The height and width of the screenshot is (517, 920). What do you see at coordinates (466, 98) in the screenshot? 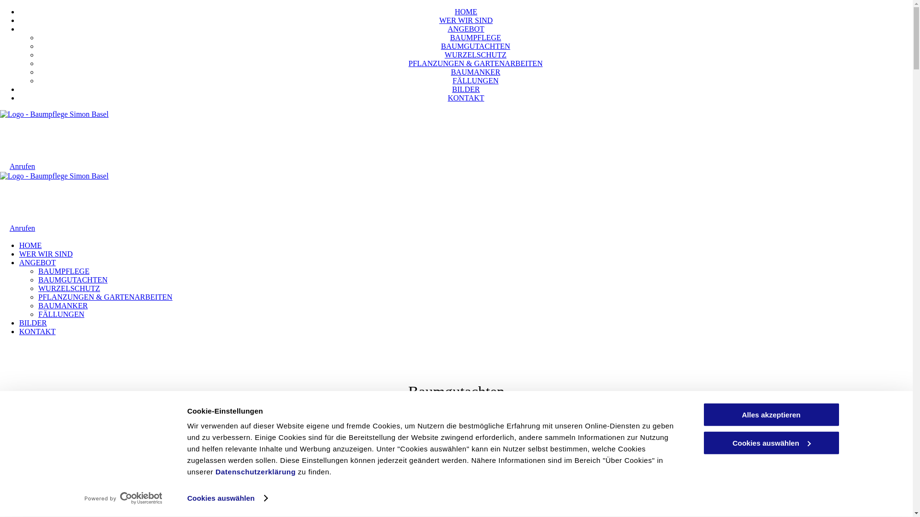
I see `KONTAKT` at bounding box center [466, 98].